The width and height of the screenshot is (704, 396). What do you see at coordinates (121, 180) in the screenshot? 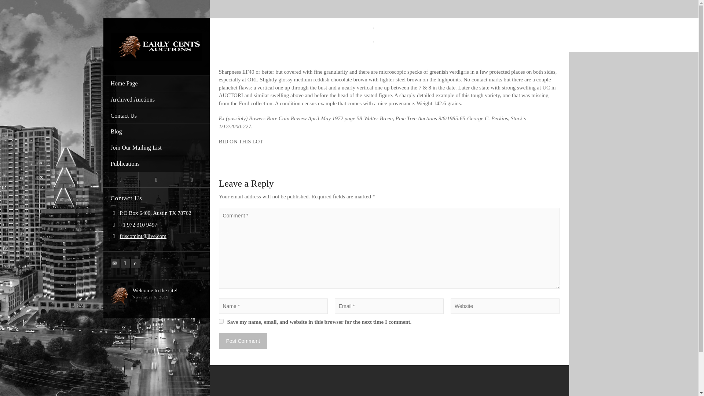
I see `Login` at bounding box center [121, 180].